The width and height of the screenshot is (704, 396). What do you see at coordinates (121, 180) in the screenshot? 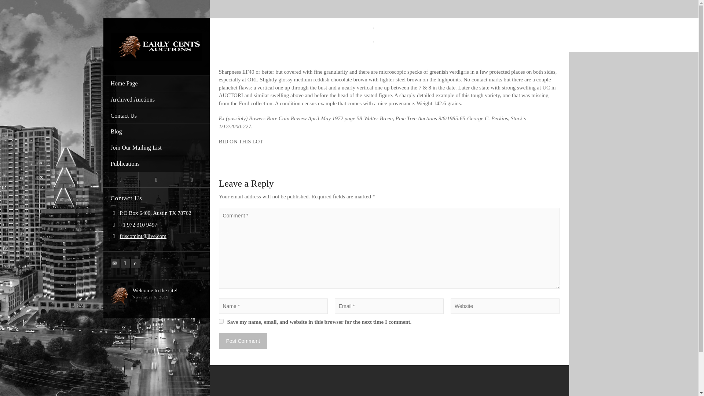
I see `Login` at bounding box center [121, 180].